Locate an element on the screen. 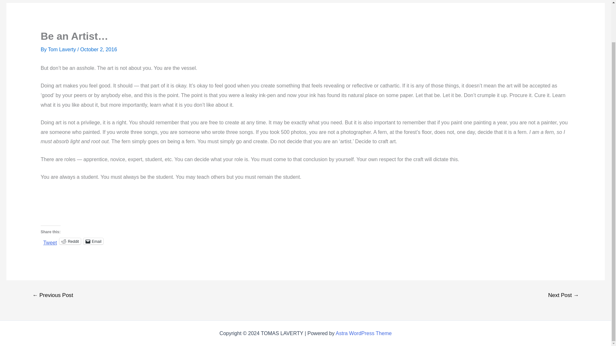 The image size is (616, 346). Email is located at coordinates (93, 241).